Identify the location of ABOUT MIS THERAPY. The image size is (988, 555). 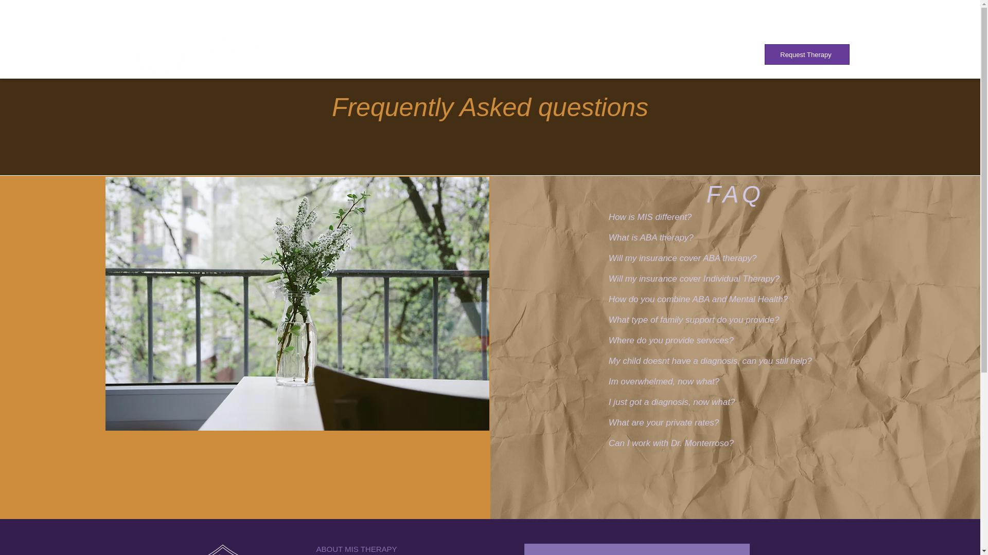
(356, 549).